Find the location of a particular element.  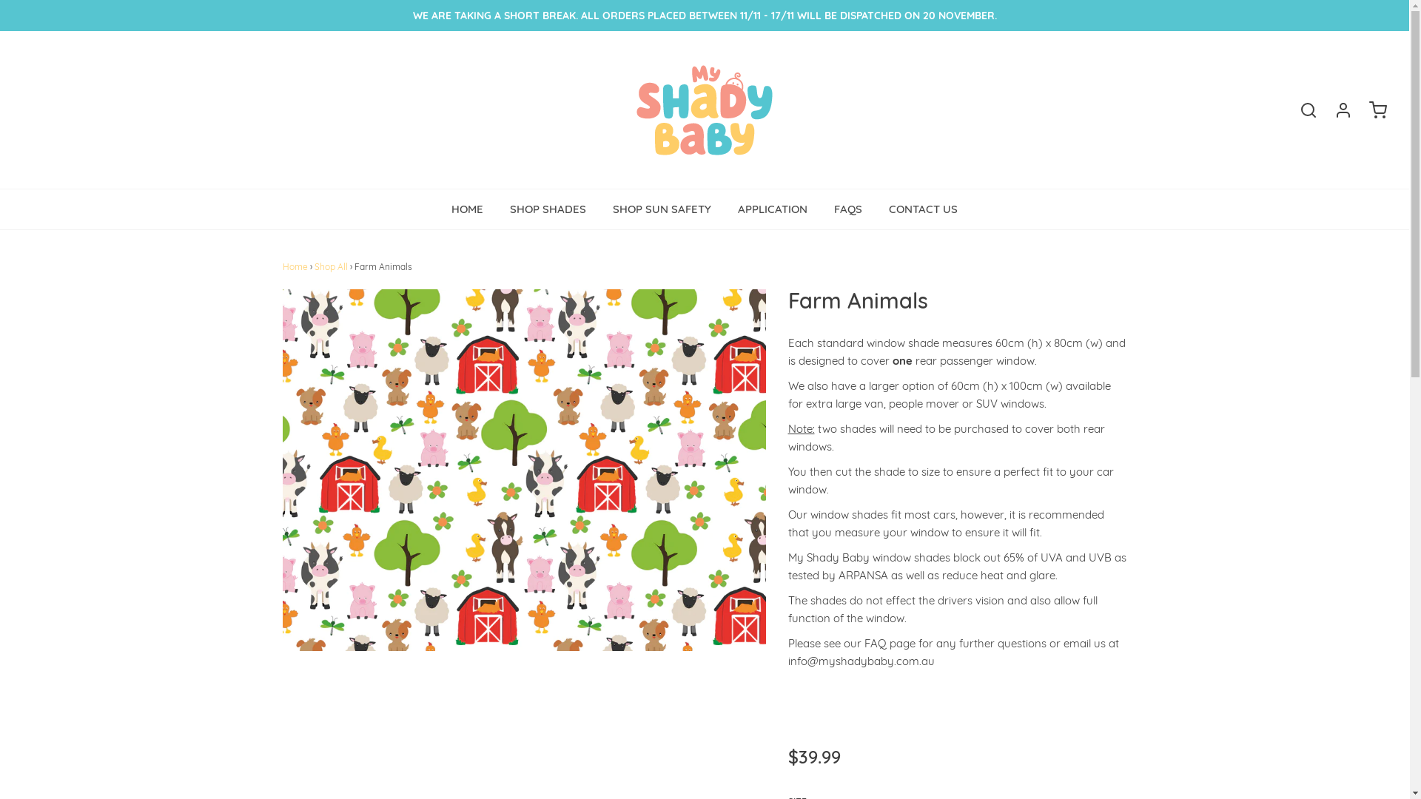

Cart is located at coordinates (1371, 110).